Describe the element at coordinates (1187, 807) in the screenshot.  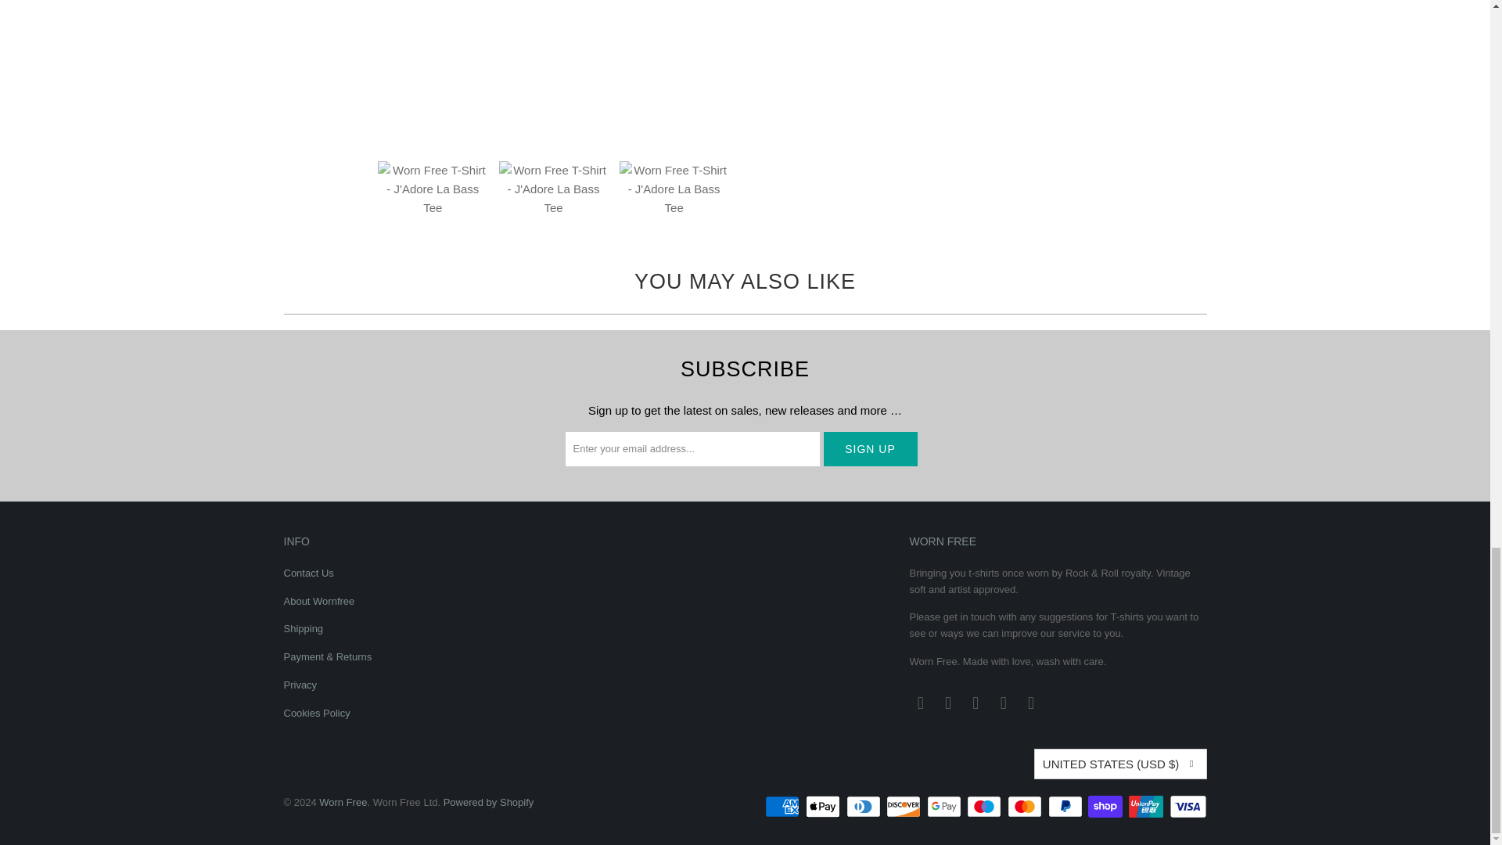
I see `Visa` at that location.